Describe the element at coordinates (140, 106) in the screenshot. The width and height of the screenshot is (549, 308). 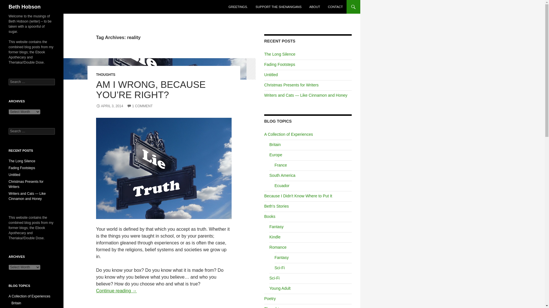
I see `1 COMMENT` at that location.